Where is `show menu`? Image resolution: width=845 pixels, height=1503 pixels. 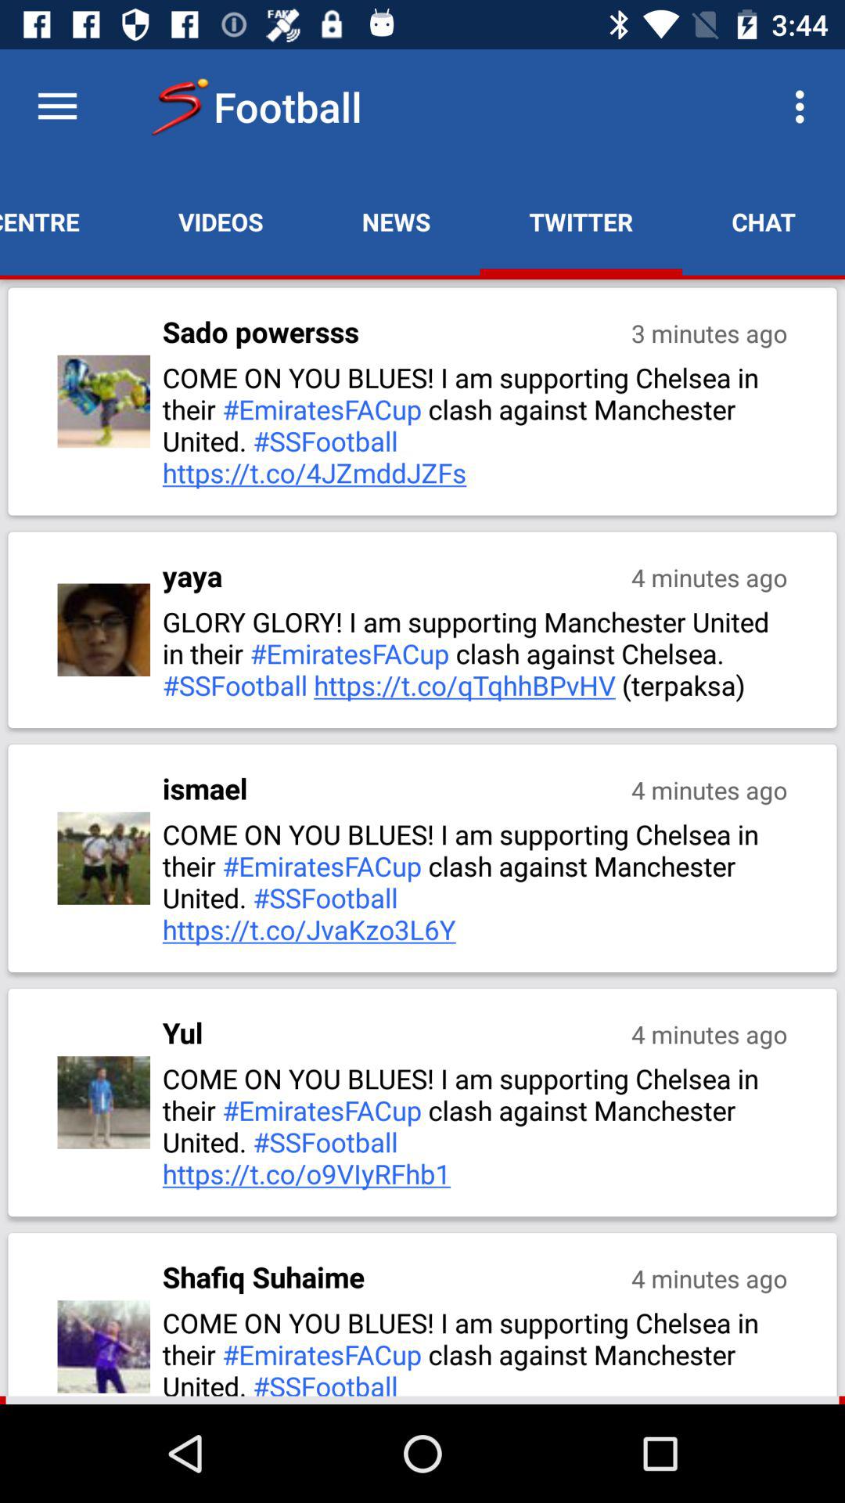 show menu is located at coordinates (58, 106).